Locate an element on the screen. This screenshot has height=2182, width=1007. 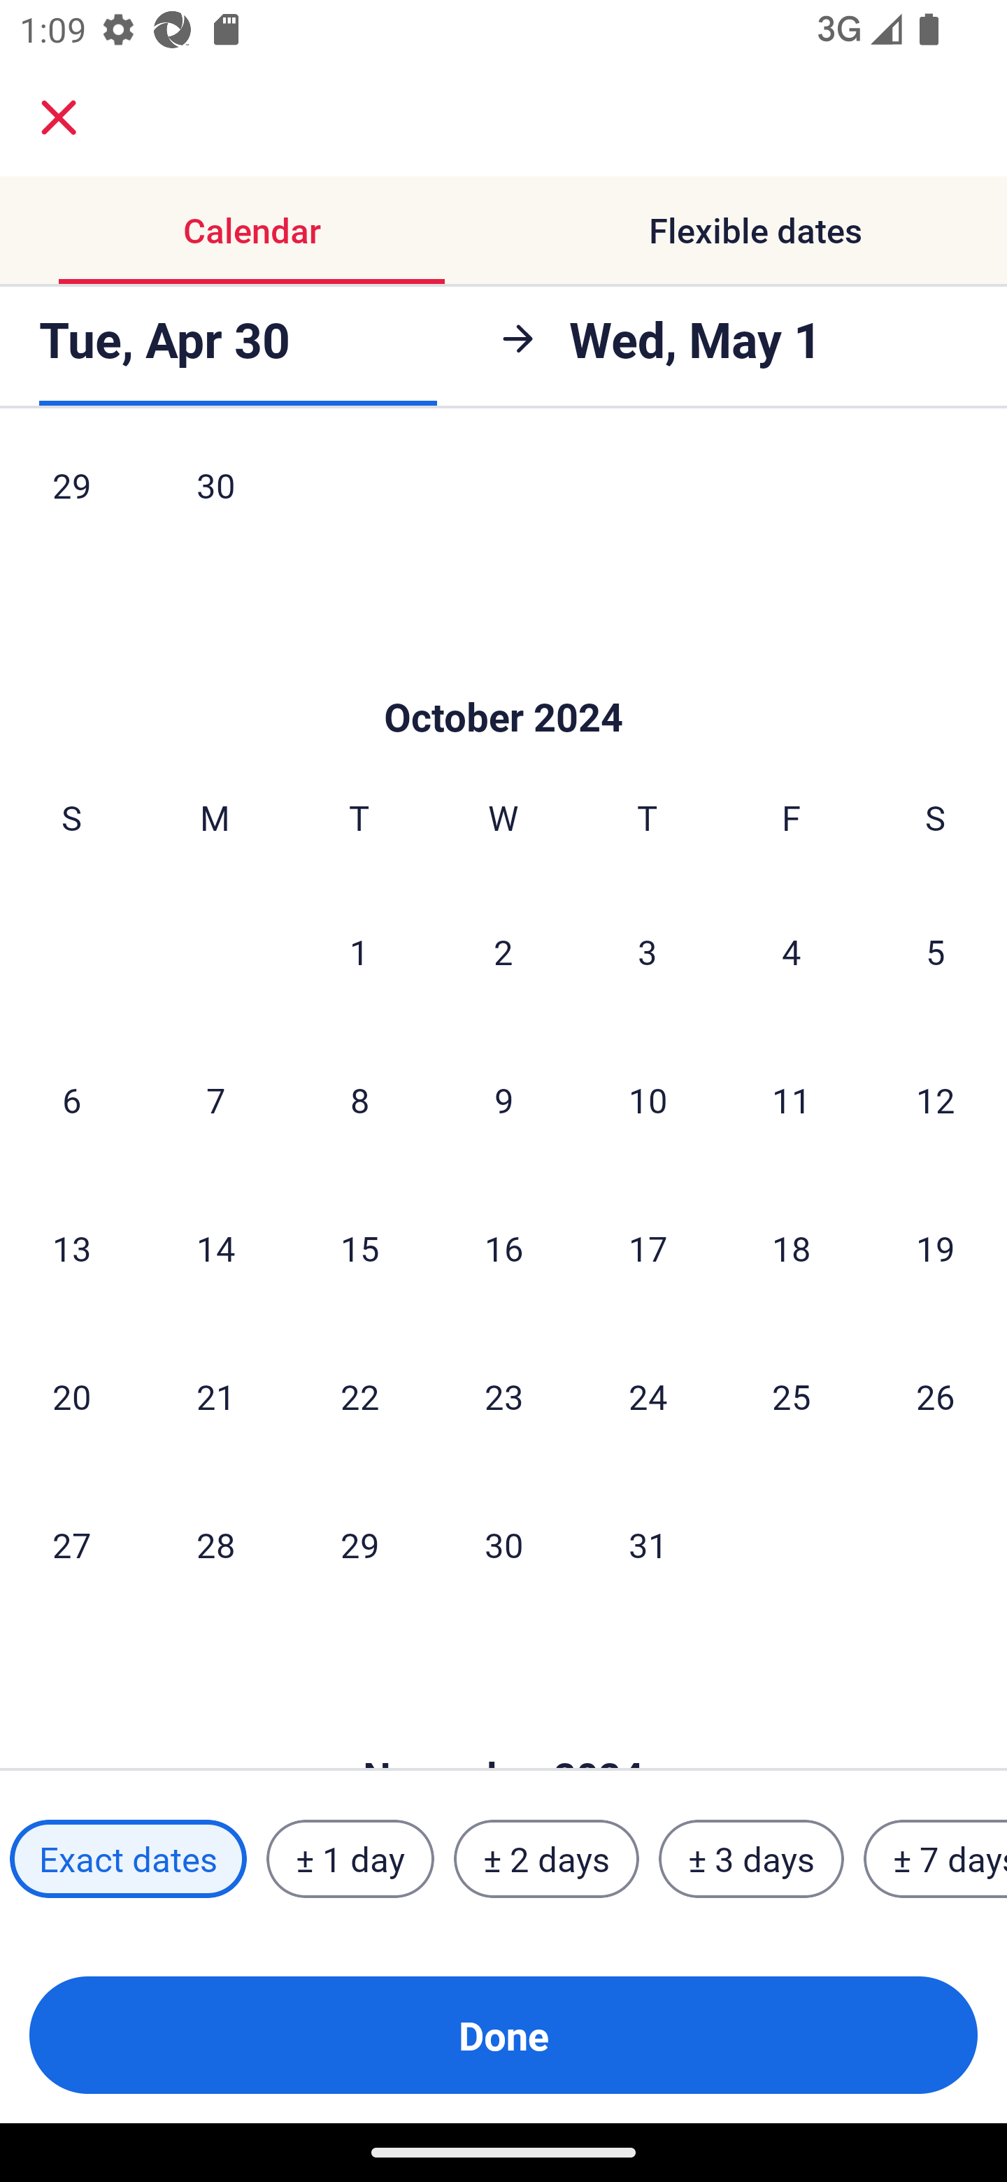
close. is located at coordinates (59, 117).